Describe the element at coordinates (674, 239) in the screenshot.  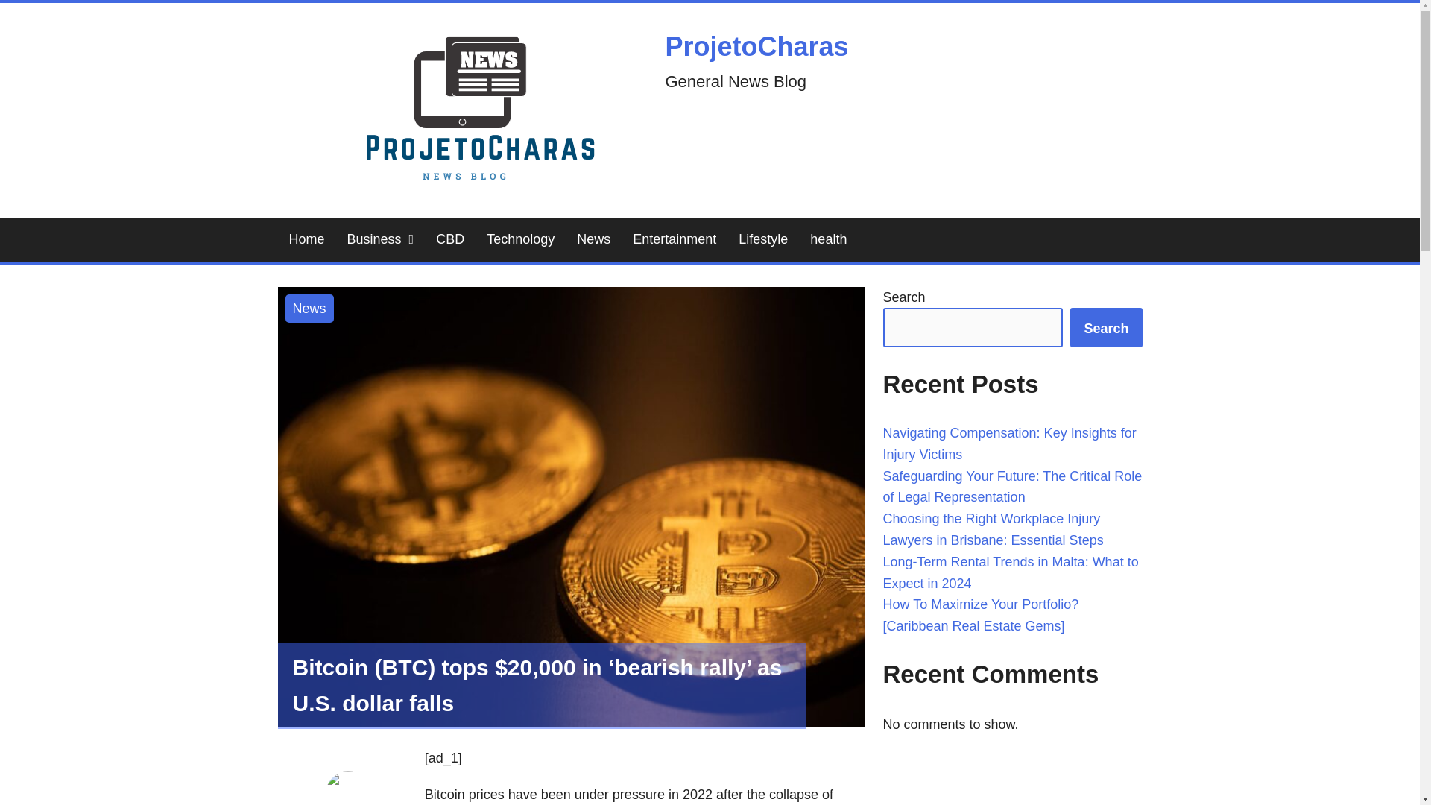
I see `Entertainment` at that location.